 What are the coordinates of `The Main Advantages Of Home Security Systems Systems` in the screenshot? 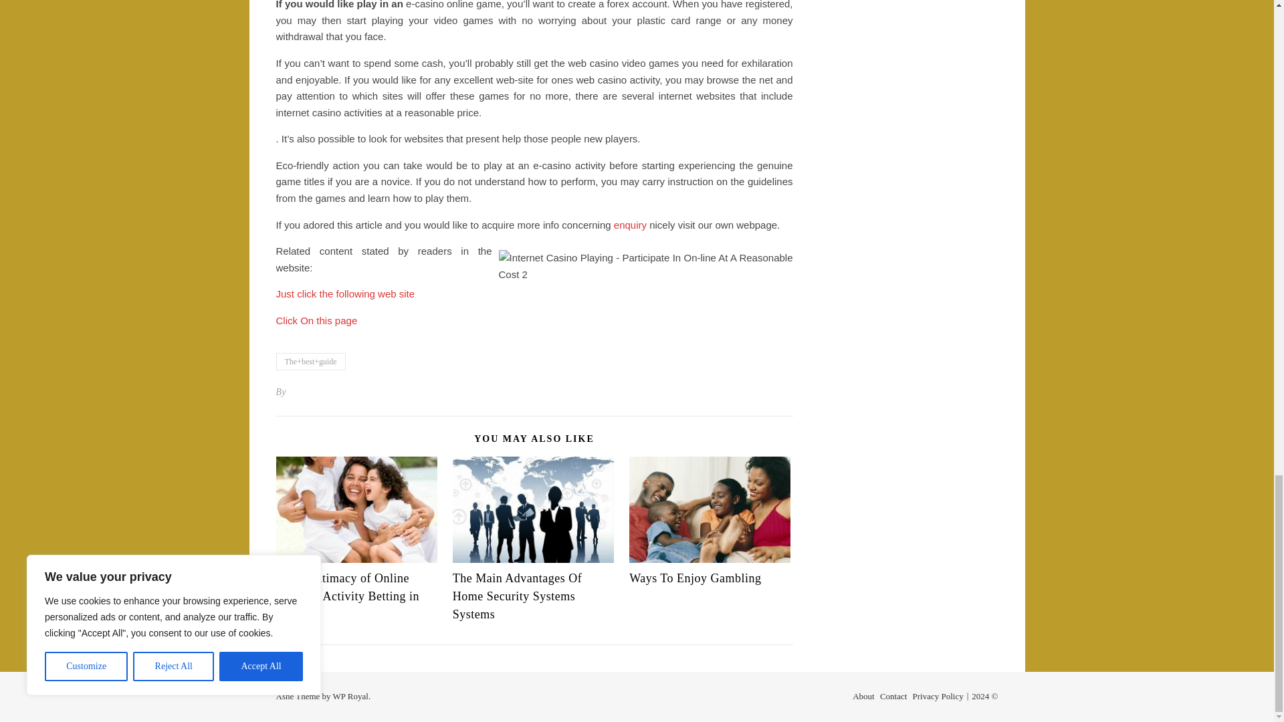 It's located at (517, 596).